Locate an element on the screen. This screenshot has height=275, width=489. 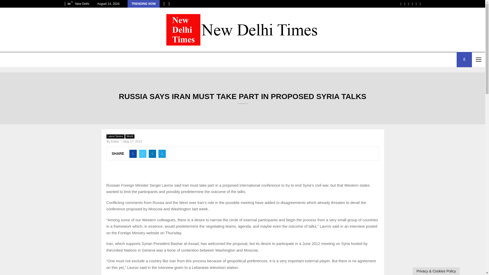
LATEST STORIES is located at coordinates (19, 60).